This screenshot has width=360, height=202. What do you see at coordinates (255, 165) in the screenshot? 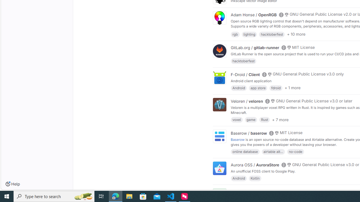
I see `Aurora OSS / AuroraStore` at bounding box center [255, 165].